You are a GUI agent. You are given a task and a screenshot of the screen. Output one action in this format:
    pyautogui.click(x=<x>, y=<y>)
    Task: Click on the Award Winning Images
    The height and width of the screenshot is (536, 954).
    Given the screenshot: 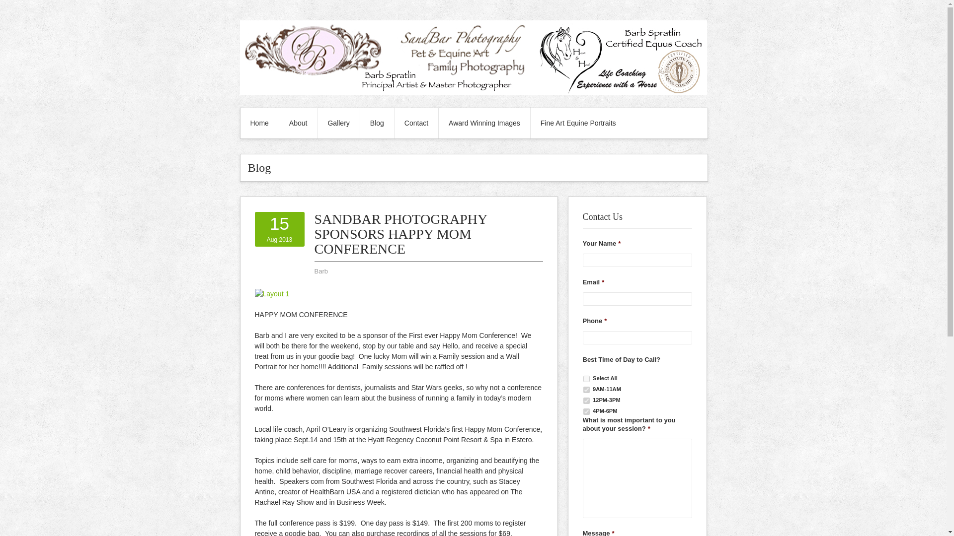 What is the action you would take?
    pyautogui.click(x=484, y=123)
    